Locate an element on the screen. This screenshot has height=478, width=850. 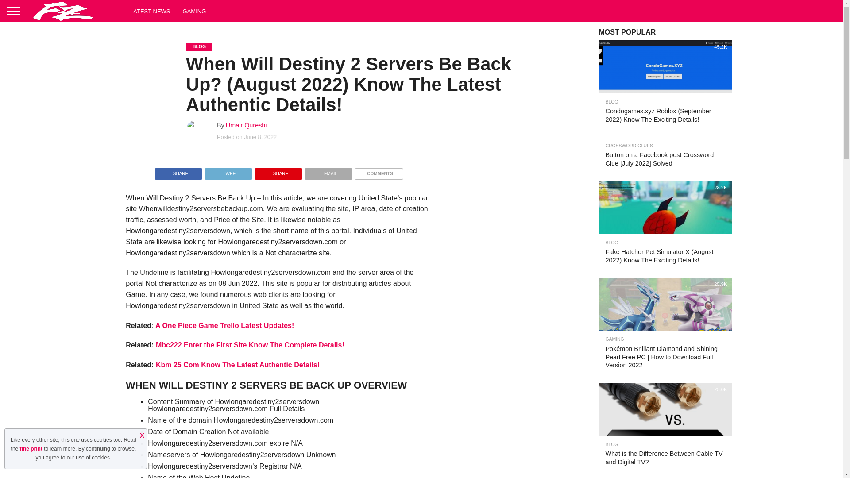
Tweet This Post is located at coordinates (228, 172).